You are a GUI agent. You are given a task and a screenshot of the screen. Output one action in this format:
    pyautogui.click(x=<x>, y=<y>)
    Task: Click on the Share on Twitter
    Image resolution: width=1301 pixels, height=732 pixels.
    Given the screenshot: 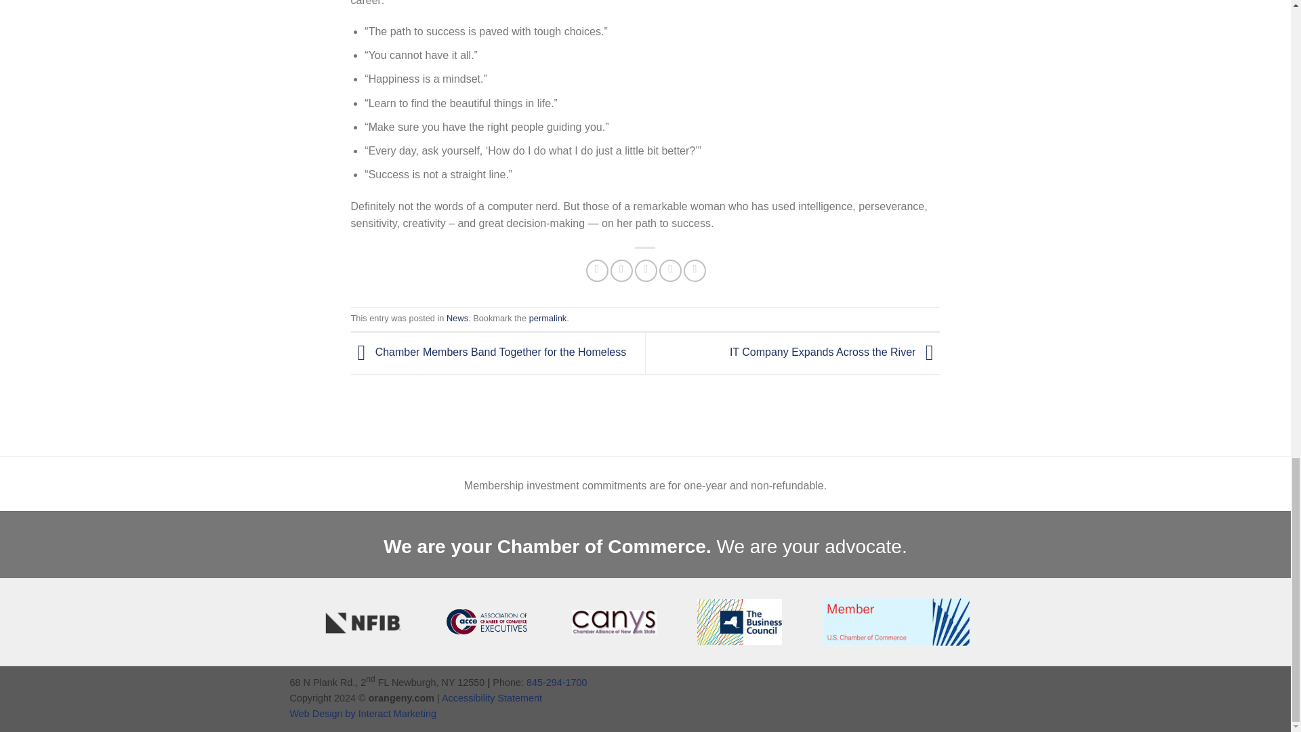 What is the action you would take?
    pyautogui.click(x=621, y=270)
    